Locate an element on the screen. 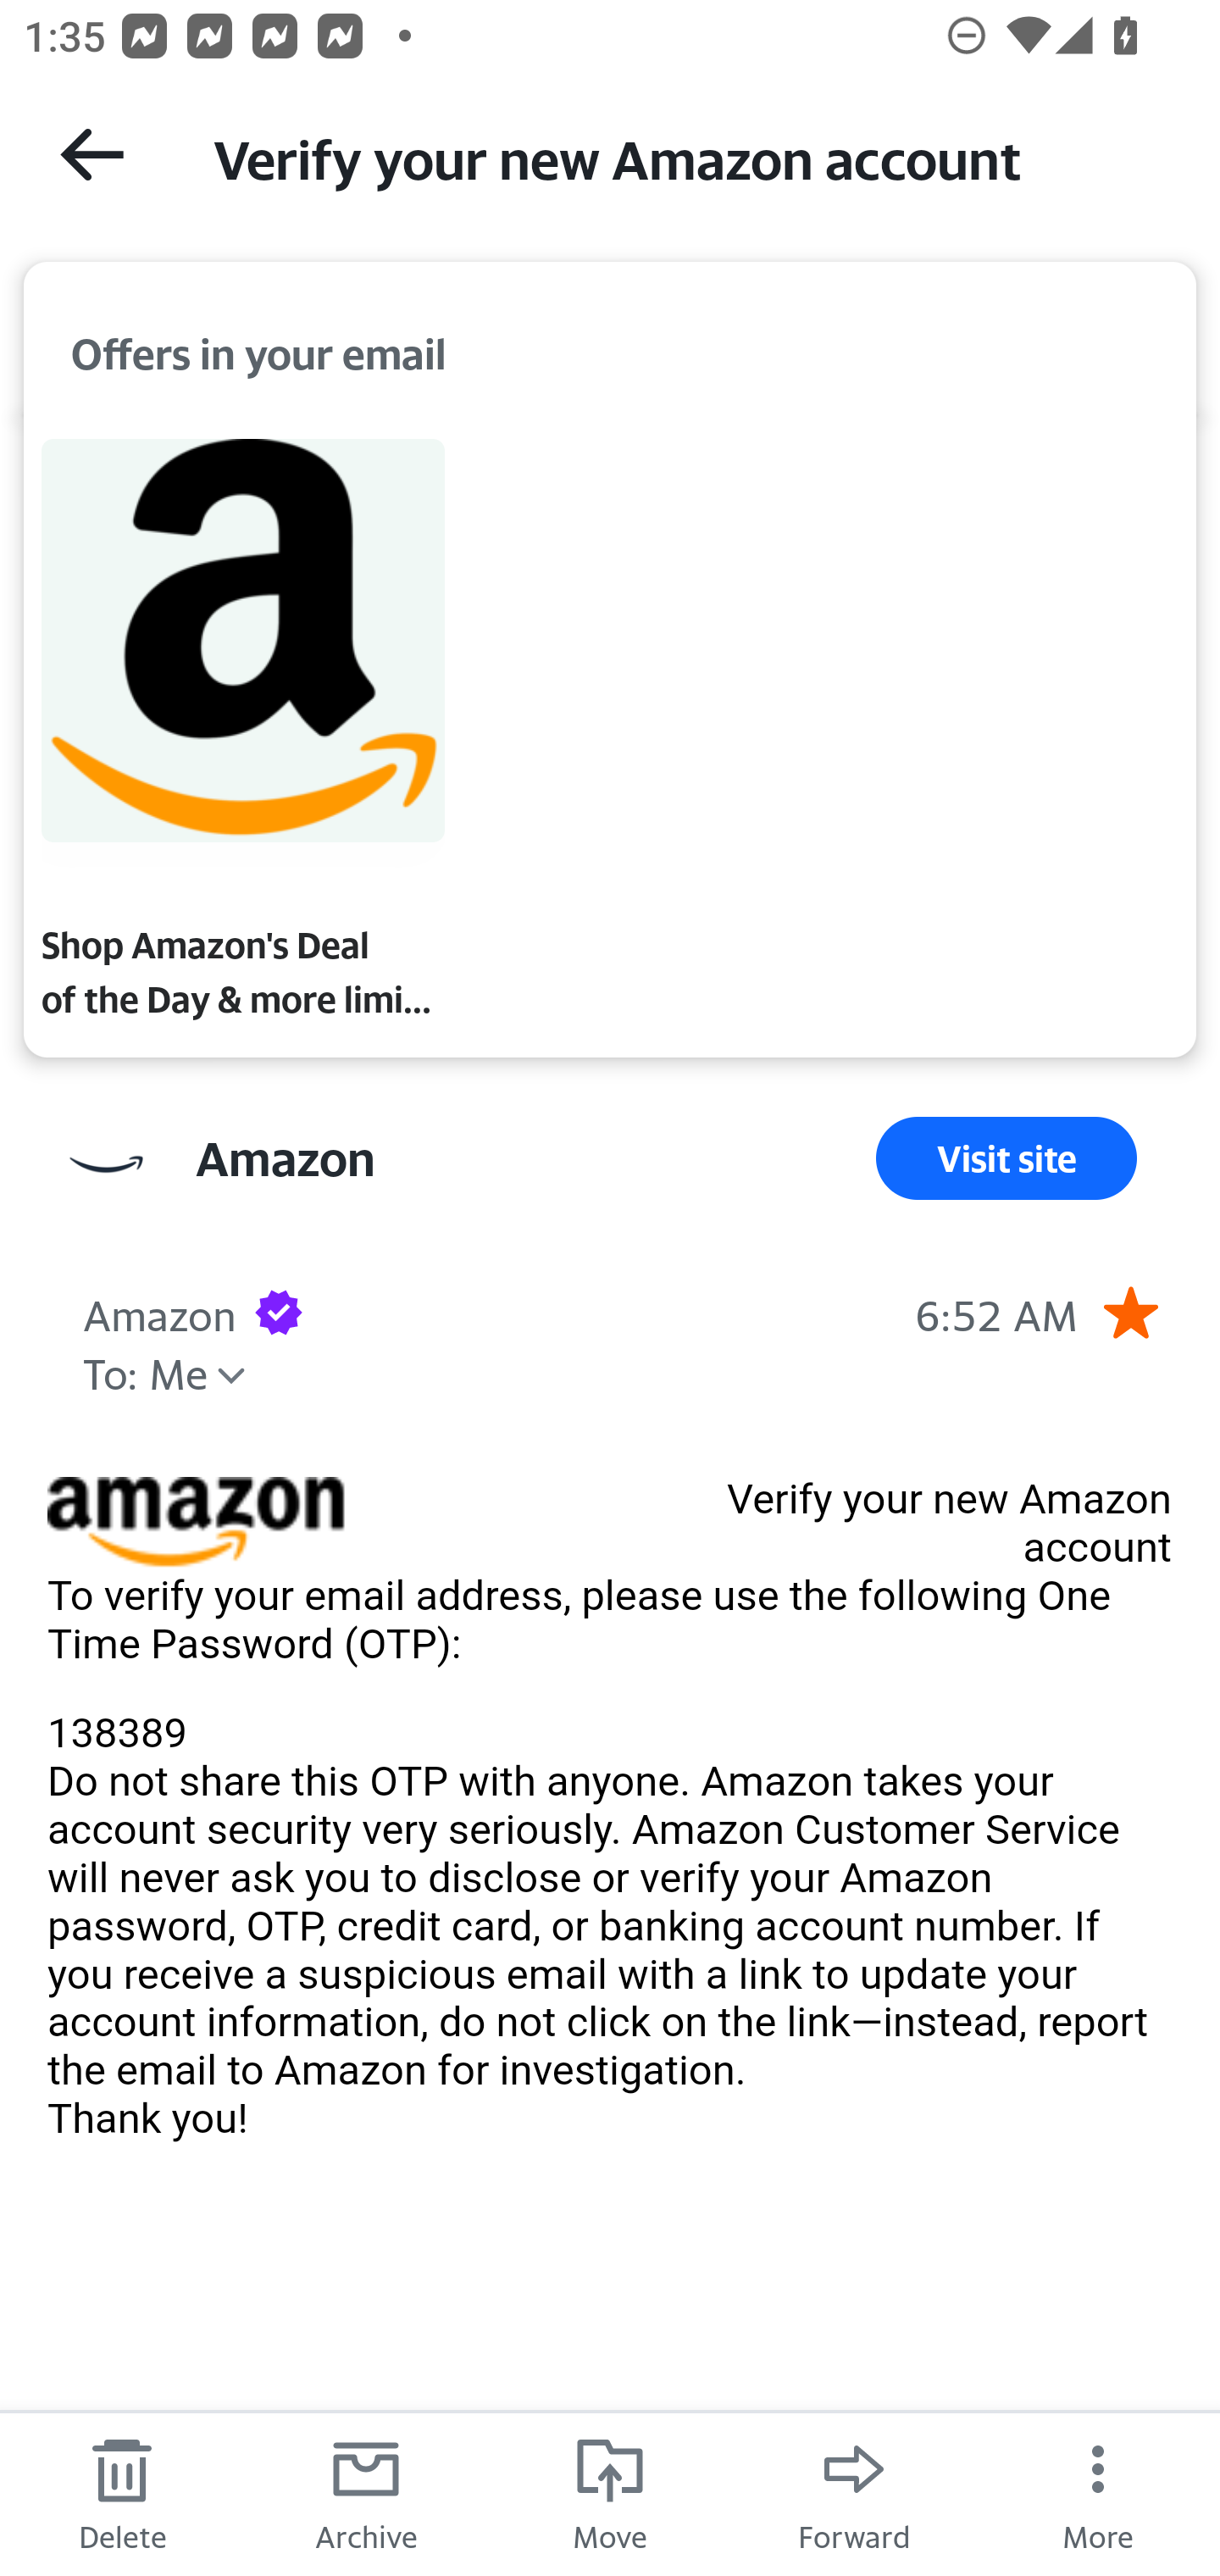 The image size is (1220, 2576). Verify your new Amazon account is located at coordinates (686, 156).